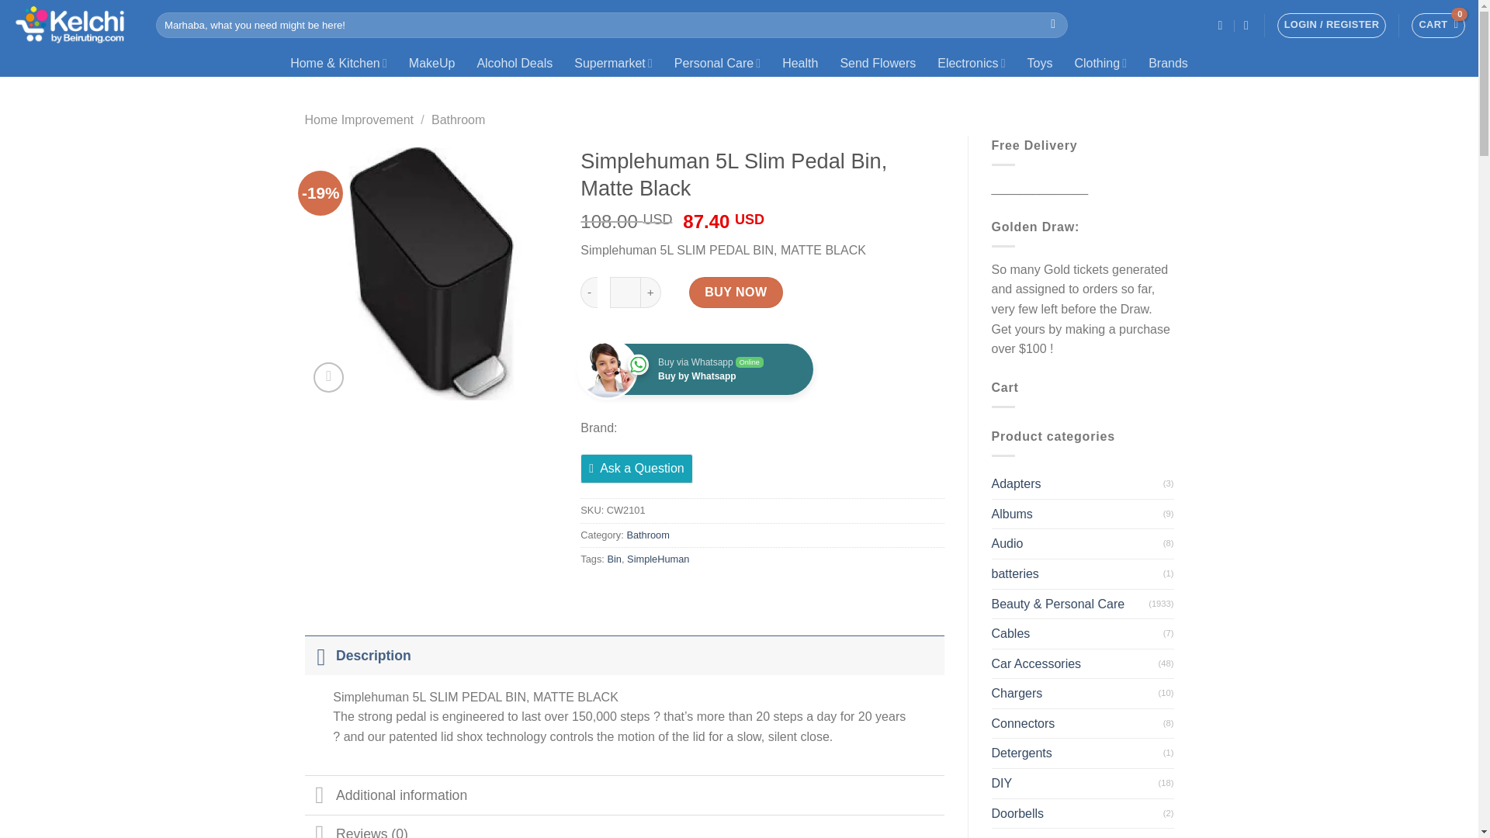  What do you see at coordinates (717, 63) in the screenshot?
I see `Personal Care` at bounding box center [717, 63].